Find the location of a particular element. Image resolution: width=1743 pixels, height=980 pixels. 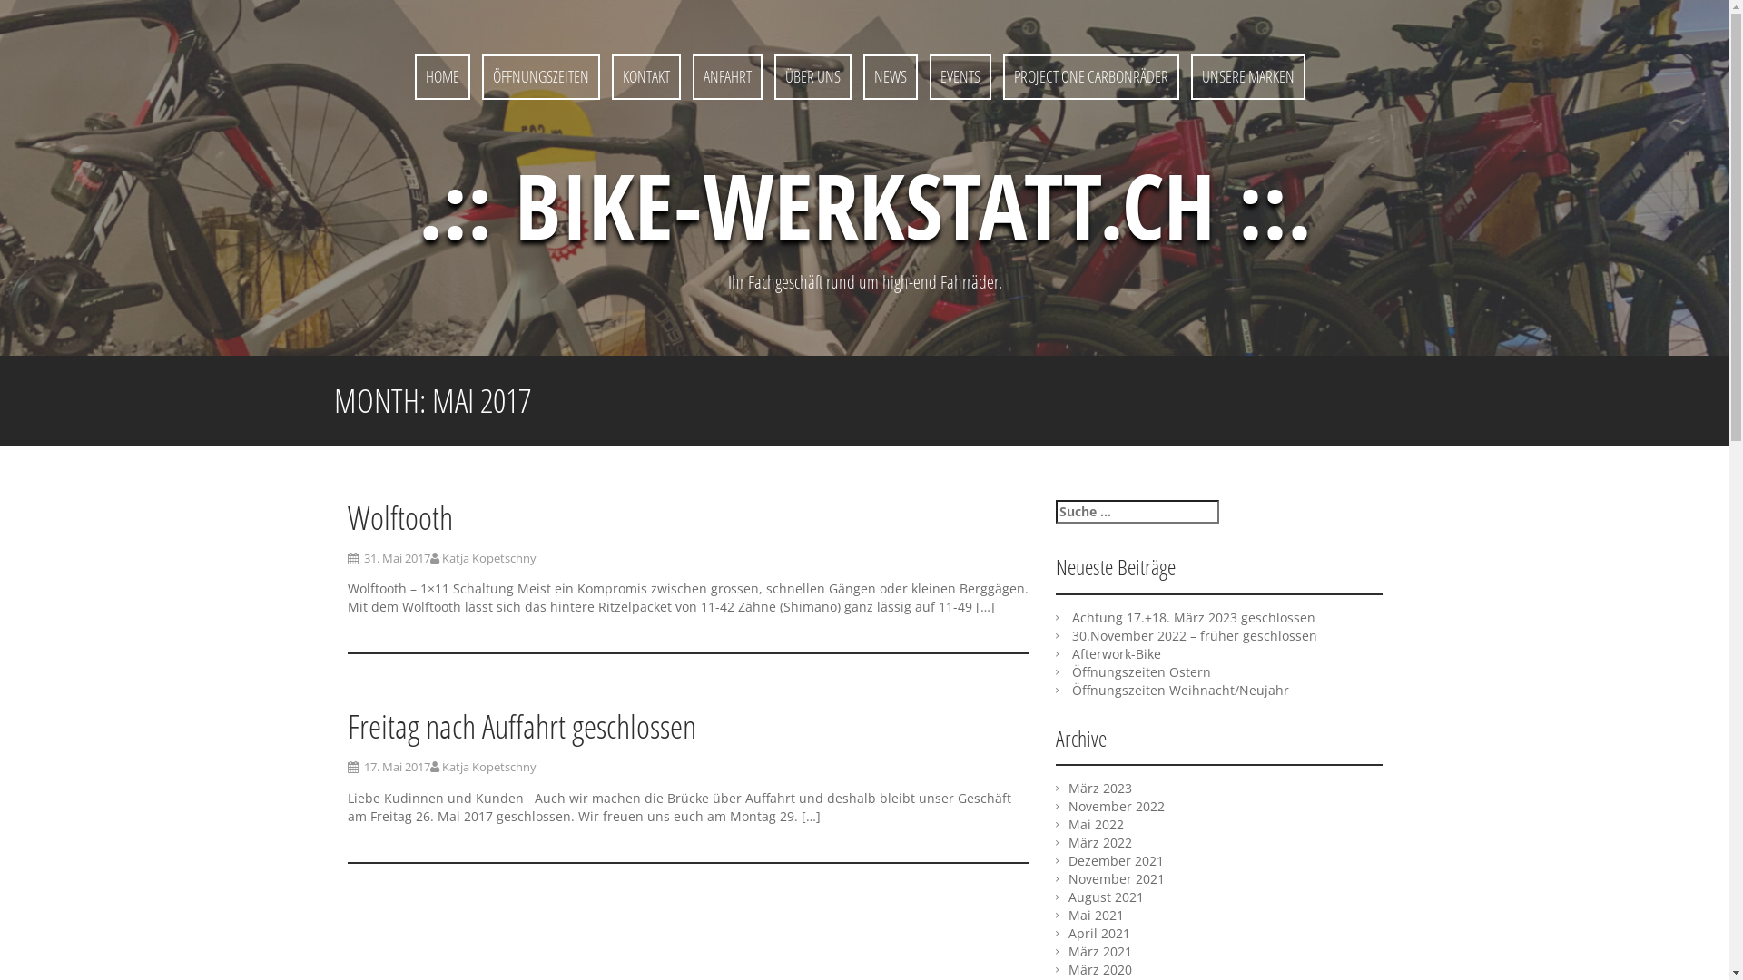

Suche is located at coordinates (25, 12).